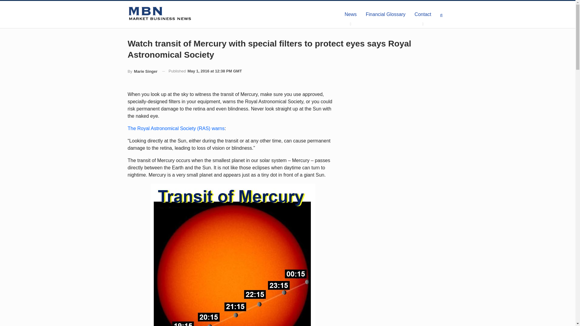 The width and height of the screenshot is (580, 326). Describe the element at coordinates (142, 71) in the screenshot. I see `Browse Author Articles` at that location.